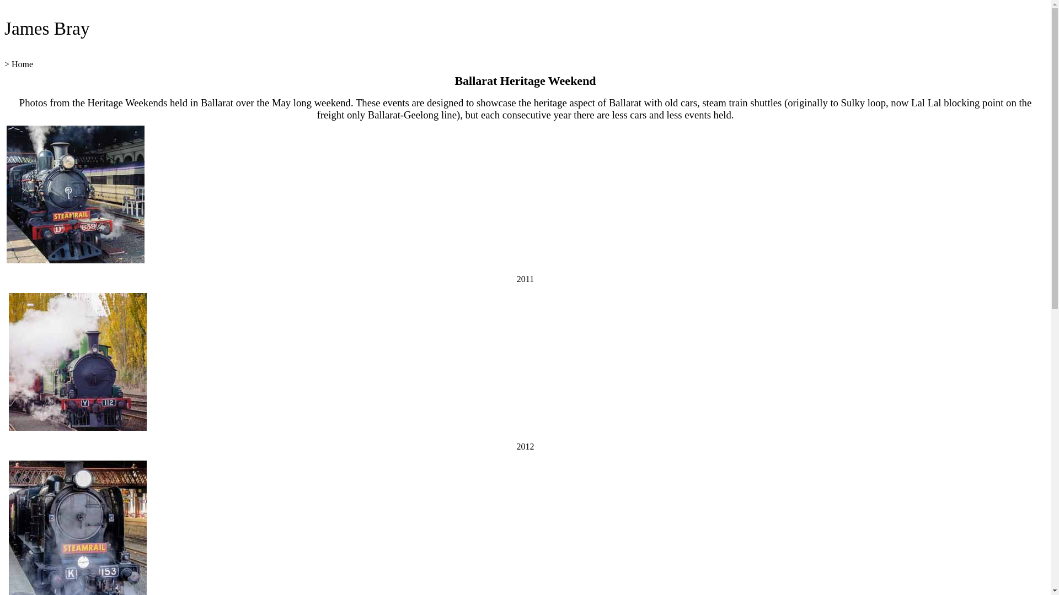 The height and width of the screenshot is (595, 1059). I want to click on > Home, so click(19, 64).